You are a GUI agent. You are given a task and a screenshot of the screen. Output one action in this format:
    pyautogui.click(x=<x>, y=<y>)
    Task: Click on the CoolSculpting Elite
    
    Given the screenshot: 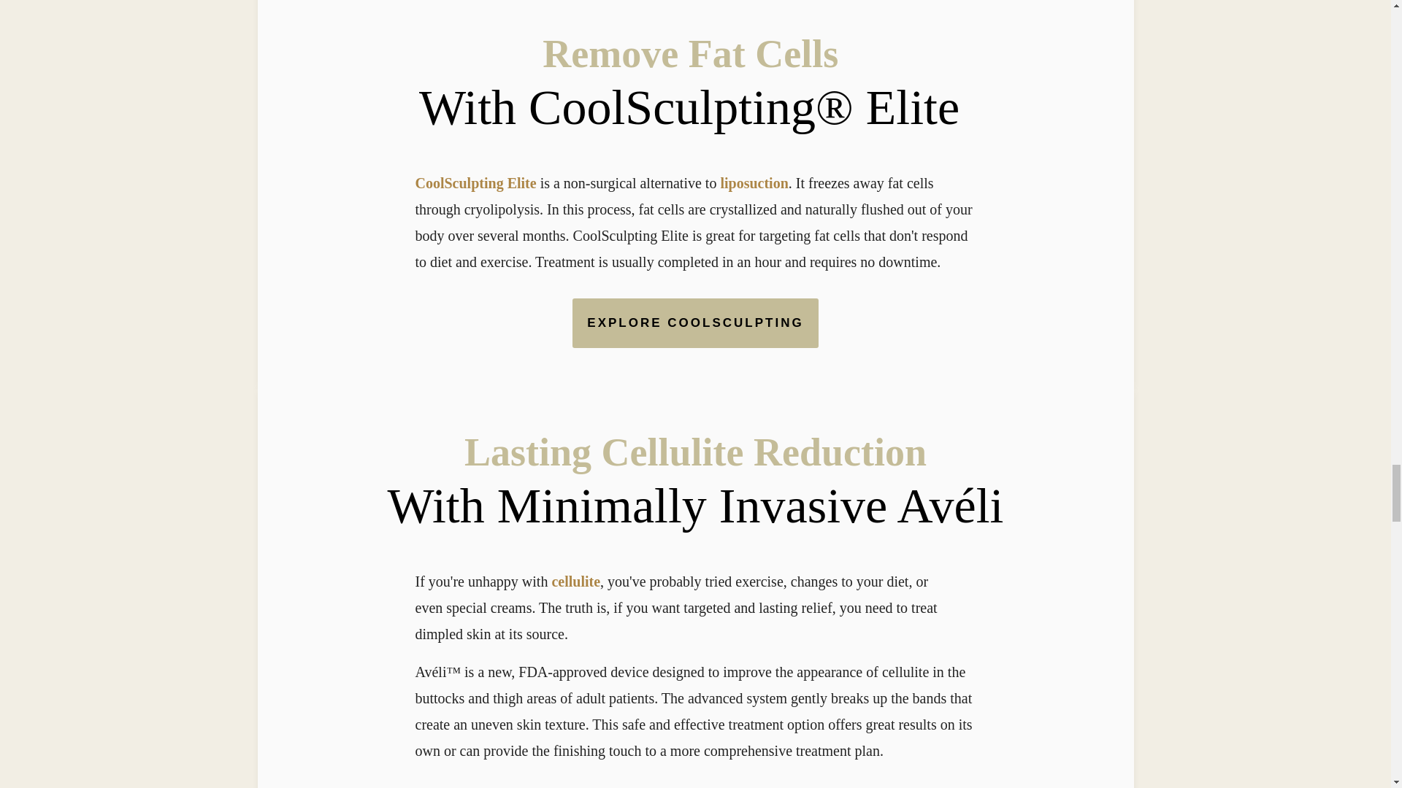 What is the action you would take?
    pyautogui.click(x=475, y=182)
    